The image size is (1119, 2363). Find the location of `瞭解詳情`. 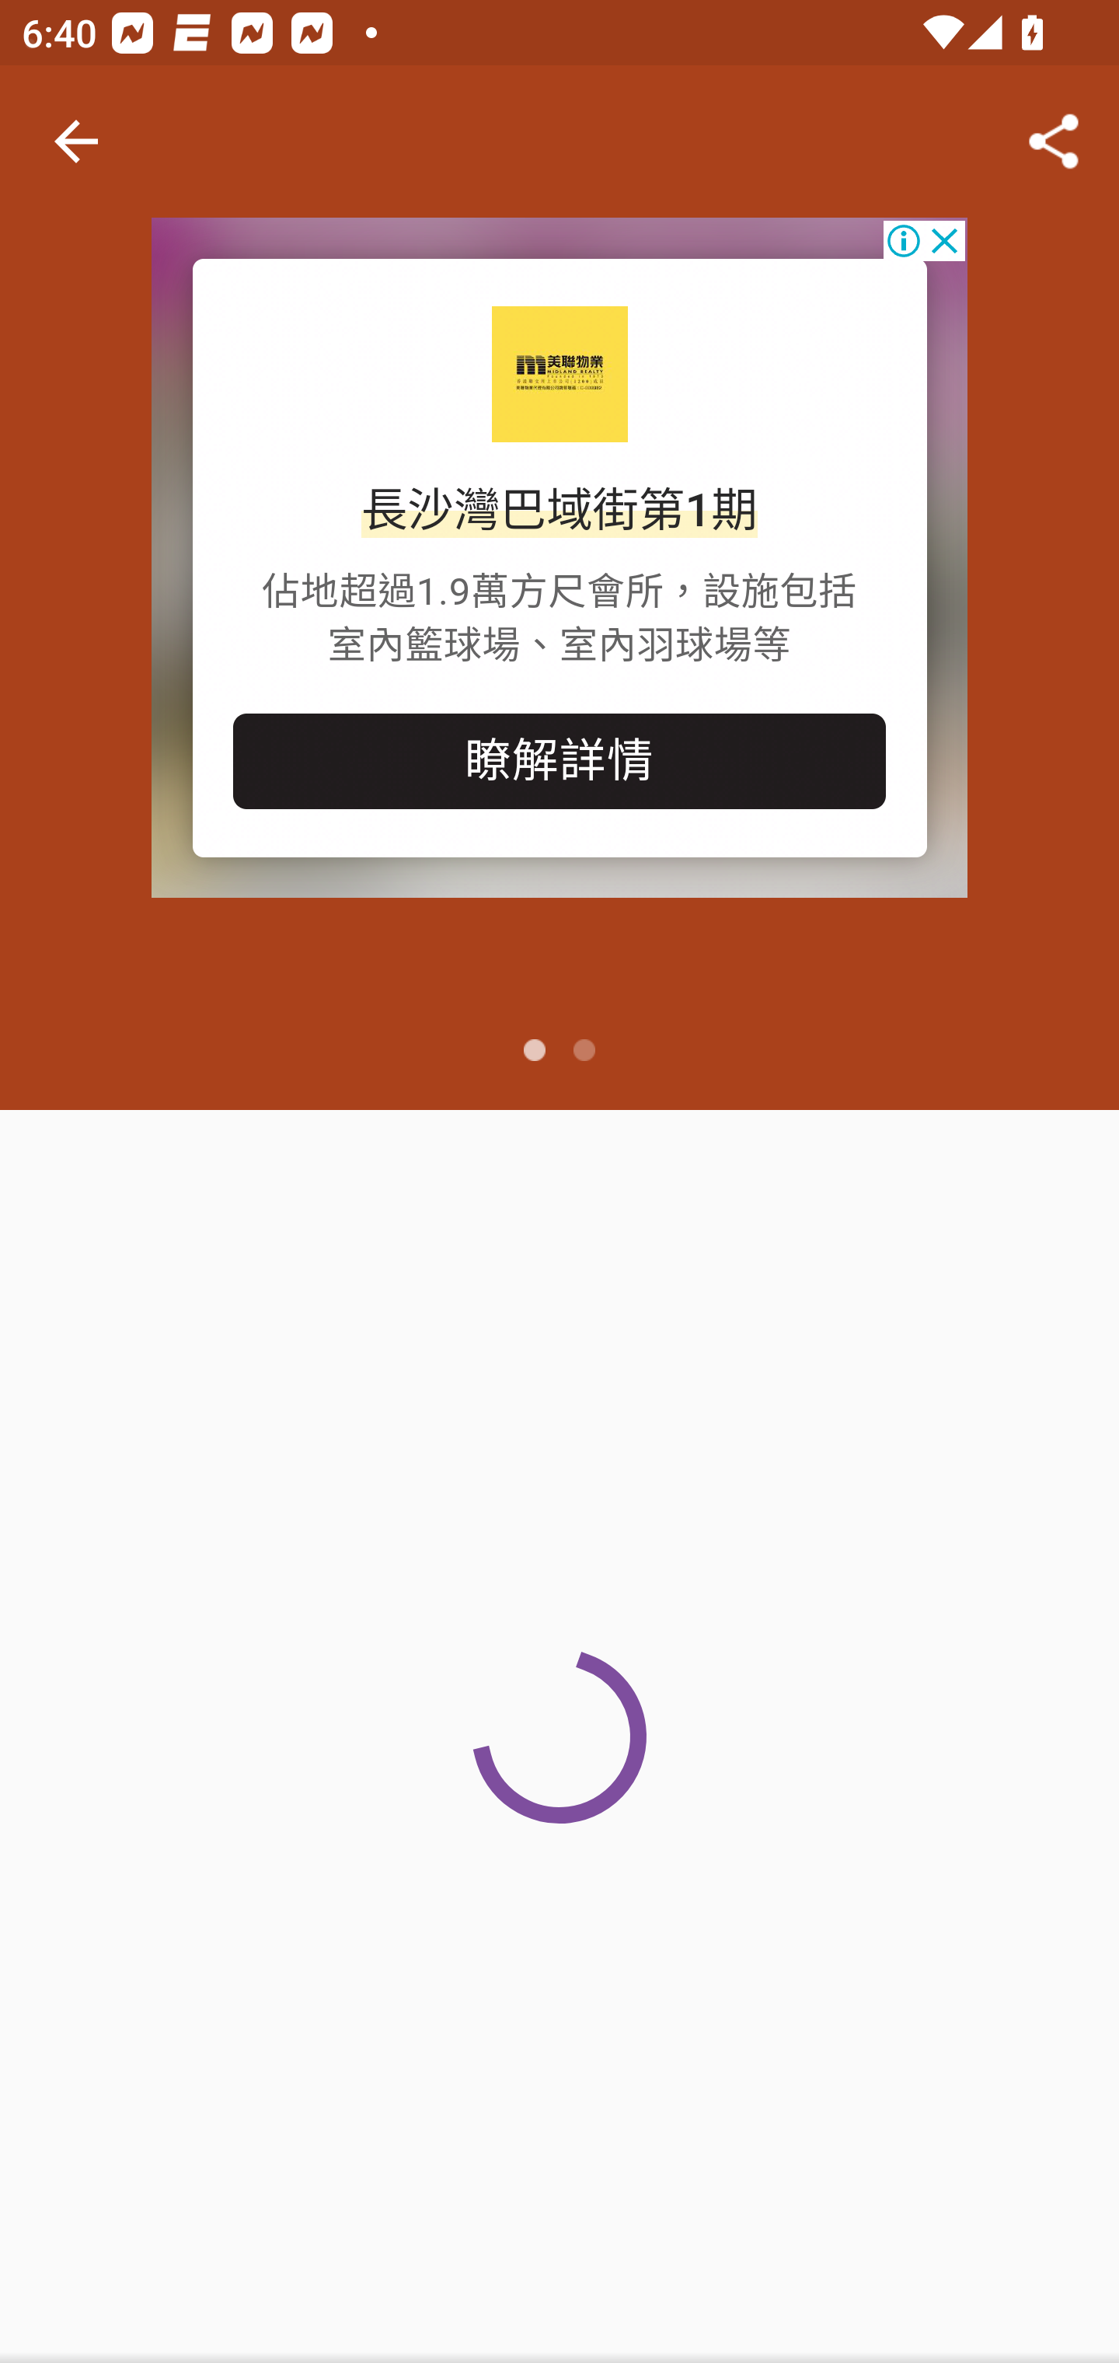

瞭解詳情 is located at coordinates (559, 762).